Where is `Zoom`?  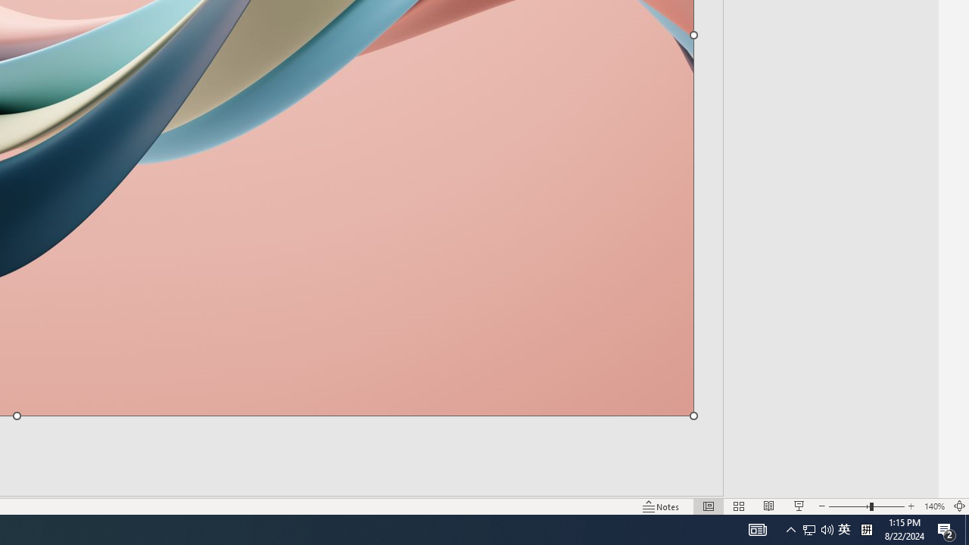
Zoom is located at coordinates (866, 506).